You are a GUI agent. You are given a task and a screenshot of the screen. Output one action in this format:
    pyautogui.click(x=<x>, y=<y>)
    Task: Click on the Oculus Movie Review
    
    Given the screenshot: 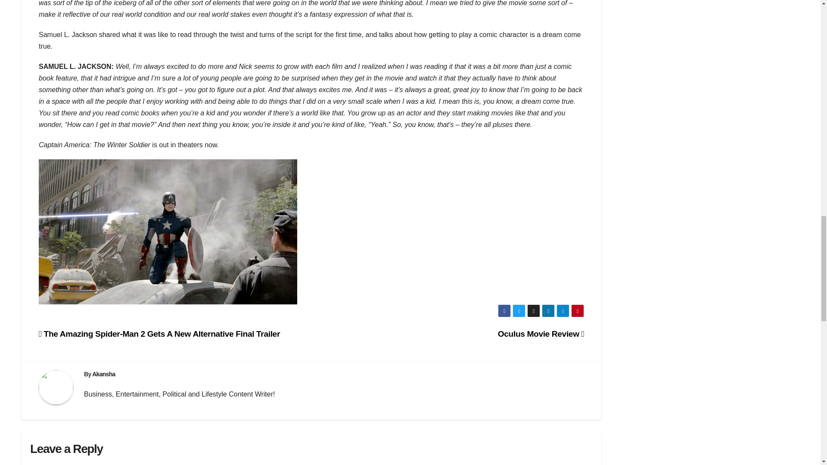 What is the action you would take?
    pyautogui.click(x=541, y=334)
    